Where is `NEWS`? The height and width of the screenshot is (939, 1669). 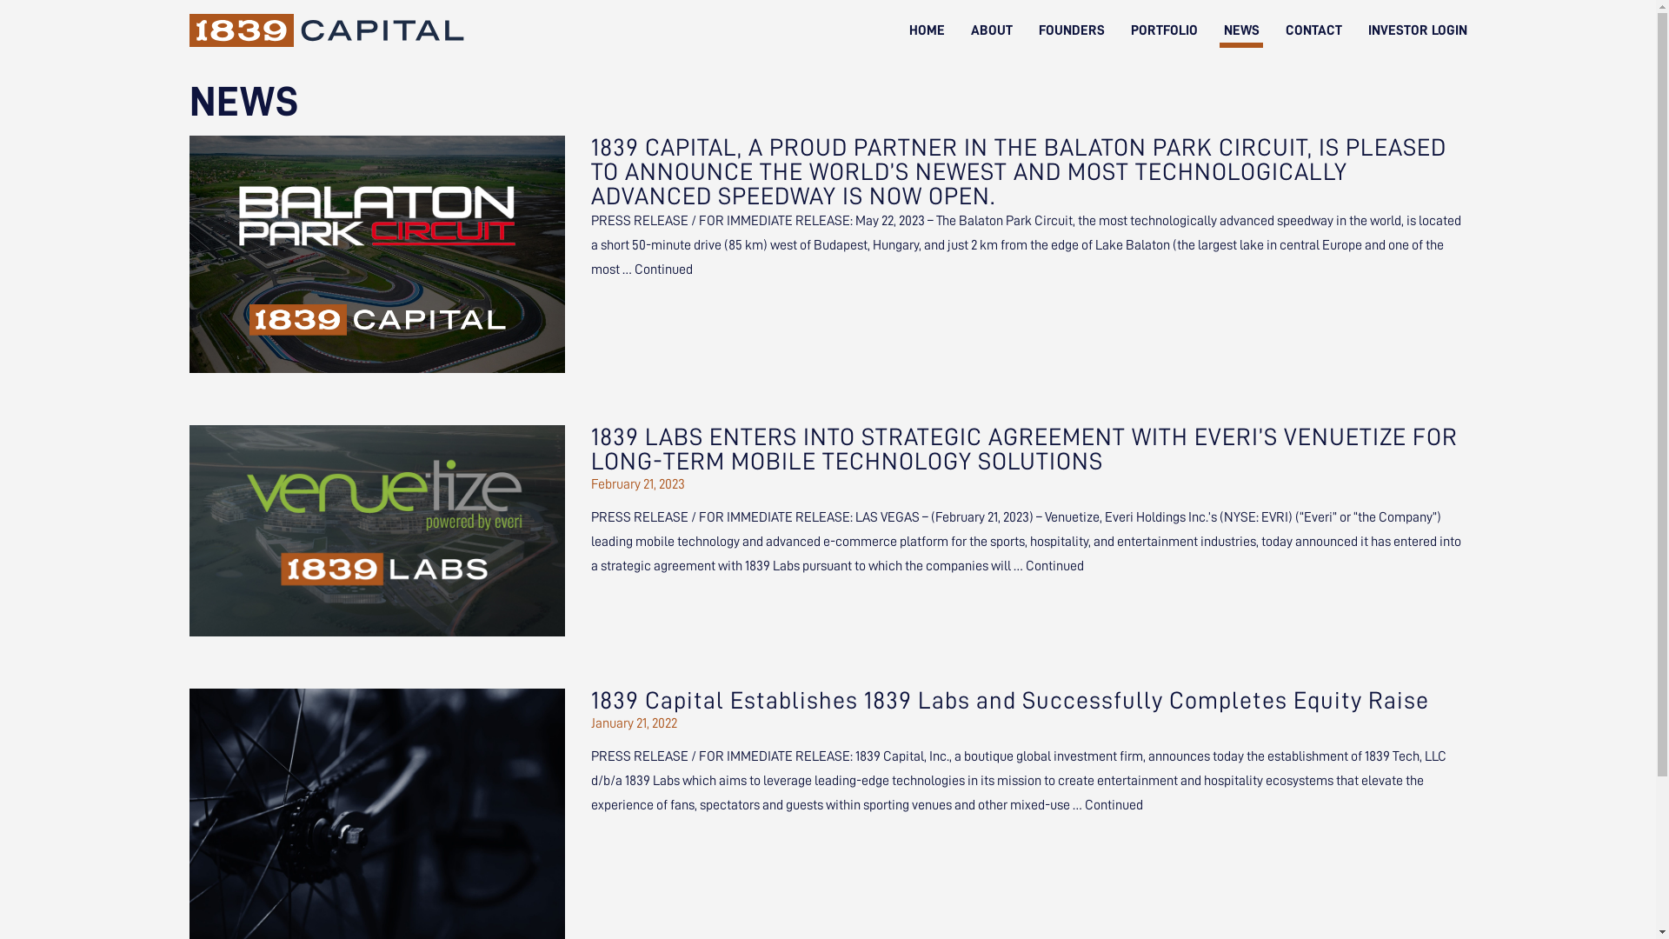
NEWS is located at coordinates (1241, 30).